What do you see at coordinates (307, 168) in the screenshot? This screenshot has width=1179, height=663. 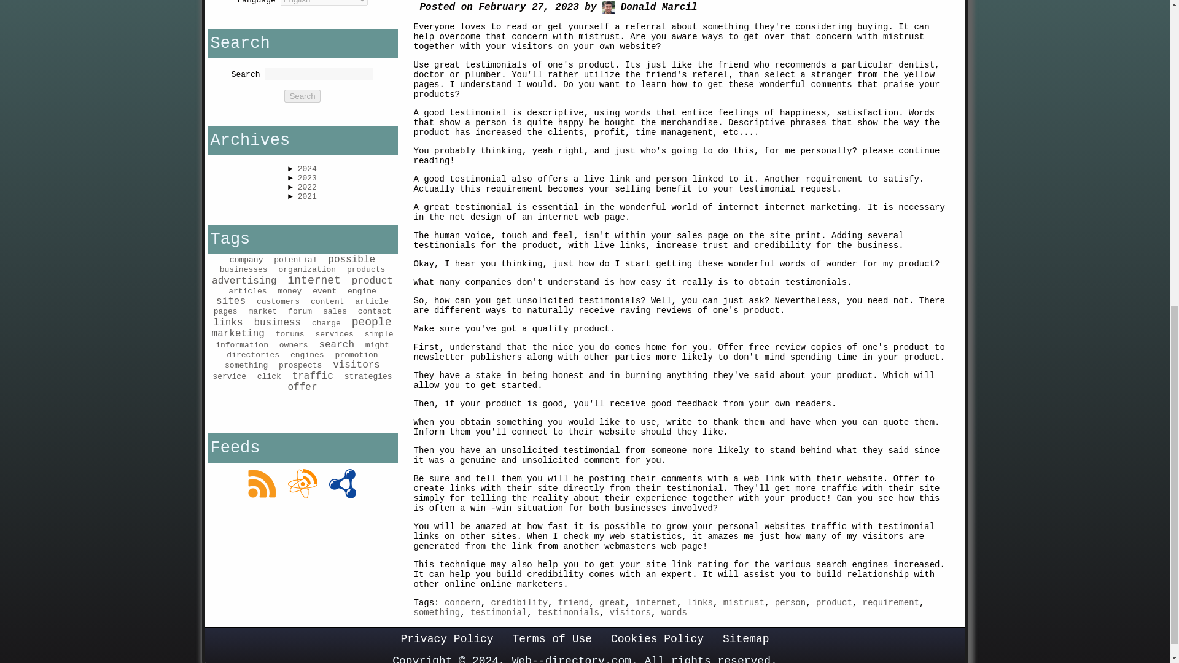 I see `2024` at bounding box center [307, 168].